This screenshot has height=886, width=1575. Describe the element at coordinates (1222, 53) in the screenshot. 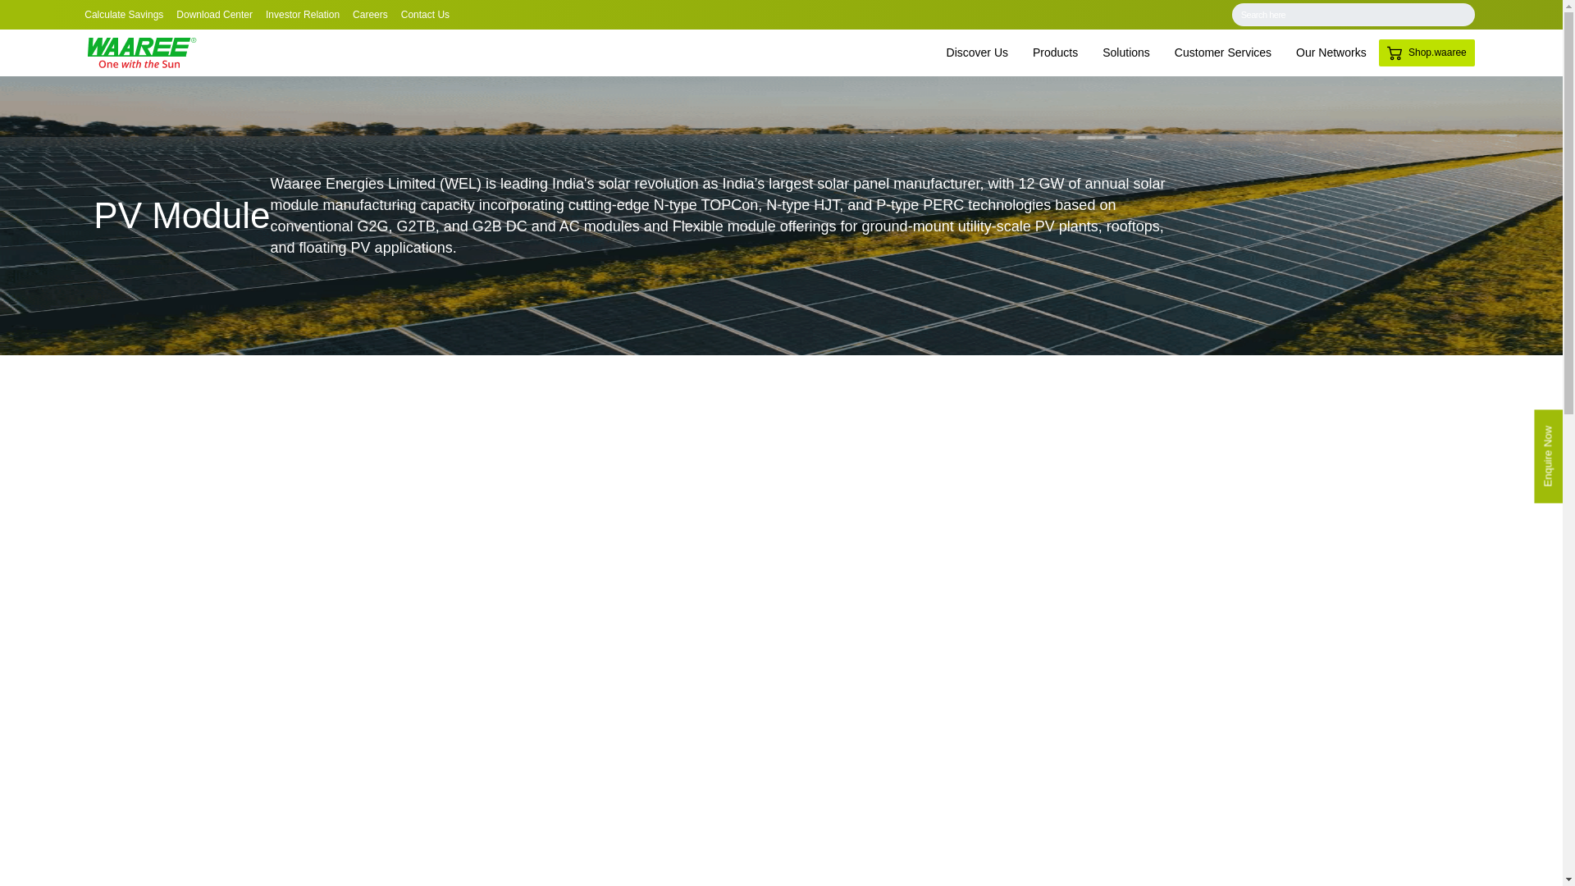

I see `Customer Services` at that location.